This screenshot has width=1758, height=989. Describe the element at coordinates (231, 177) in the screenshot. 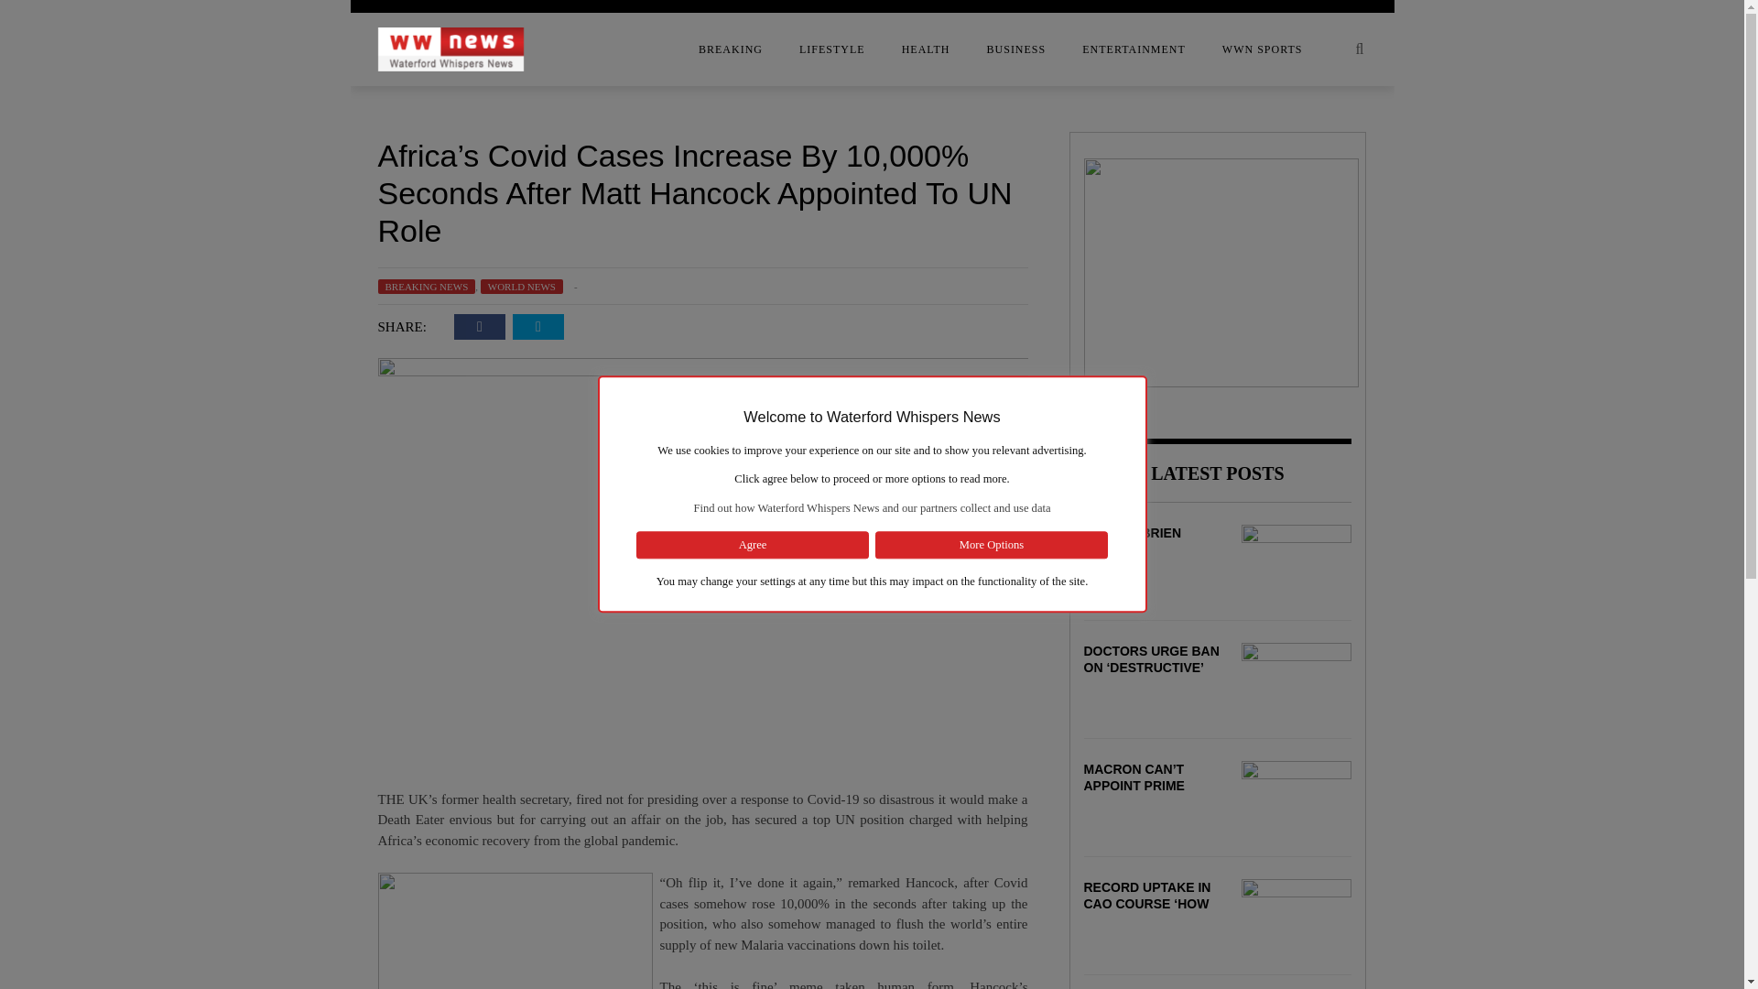

I see `DISCLAIMER` at that location.